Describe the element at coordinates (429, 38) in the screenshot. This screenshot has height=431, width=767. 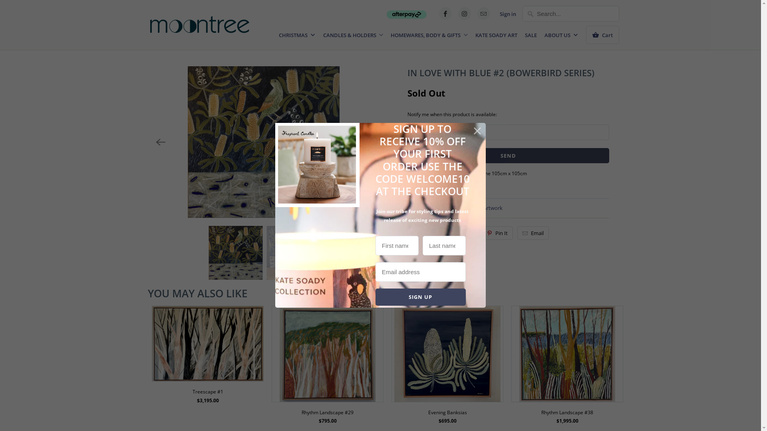
I see `HOMEWARES, BODY & GIFTS` at that location.